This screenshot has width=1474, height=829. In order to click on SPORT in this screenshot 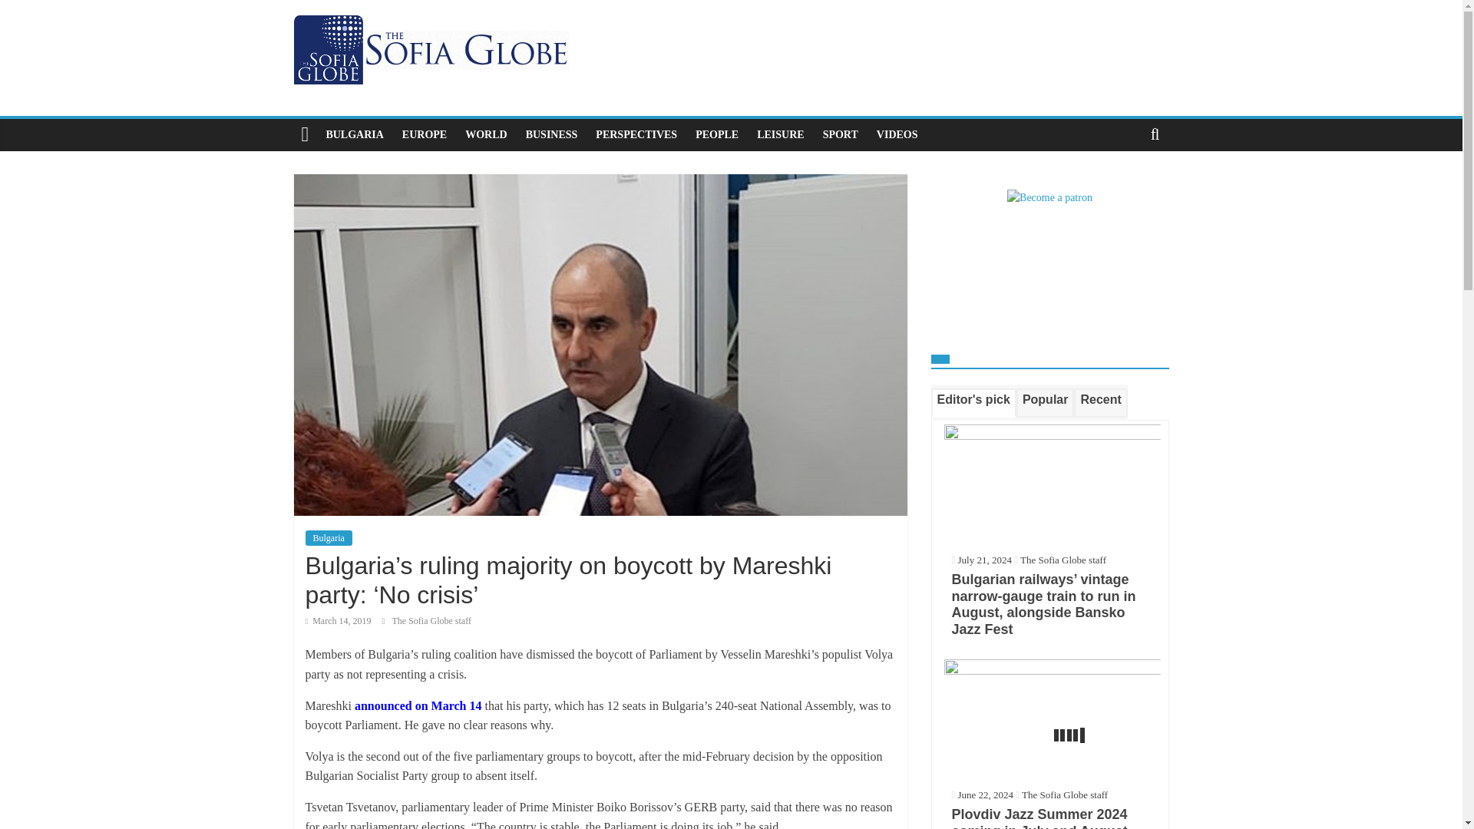, I will do `click(840, 135)`.